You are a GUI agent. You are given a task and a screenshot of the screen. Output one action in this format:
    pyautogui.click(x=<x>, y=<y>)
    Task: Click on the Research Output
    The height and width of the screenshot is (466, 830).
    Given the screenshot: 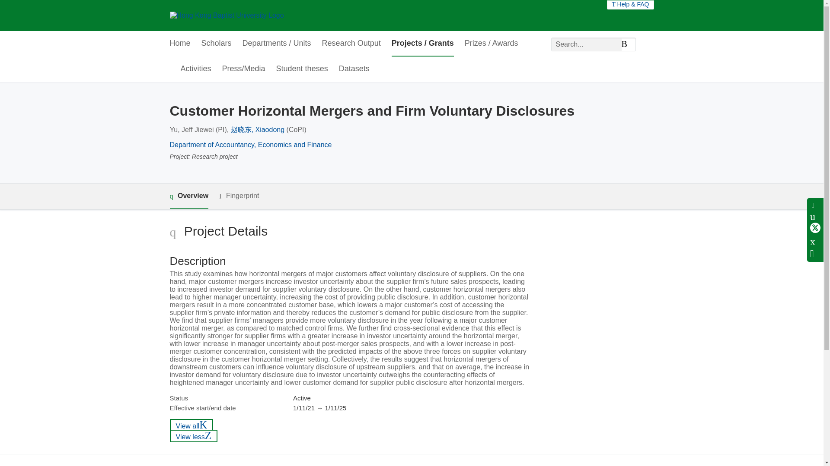 What is the action you would take?
    pyautogui.click(x=351, y=44)
    